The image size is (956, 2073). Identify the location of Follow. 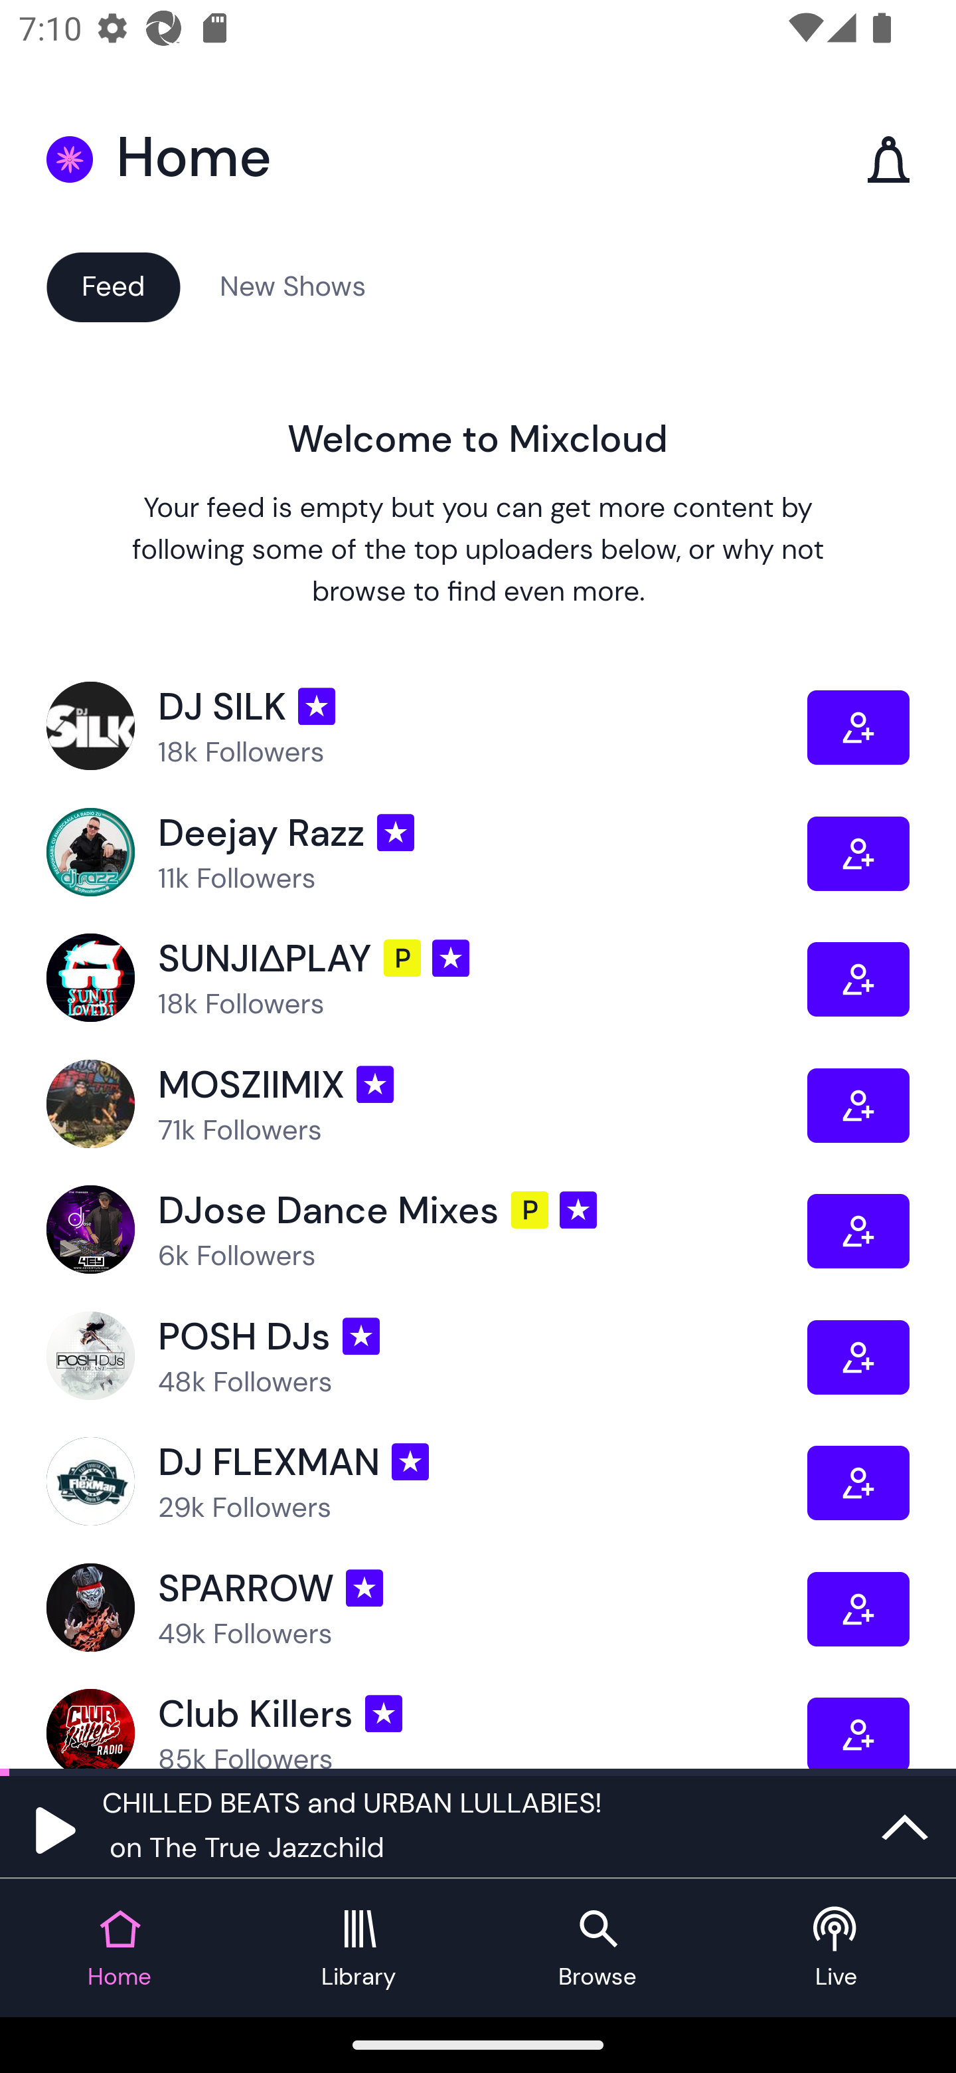
(858, 1357).